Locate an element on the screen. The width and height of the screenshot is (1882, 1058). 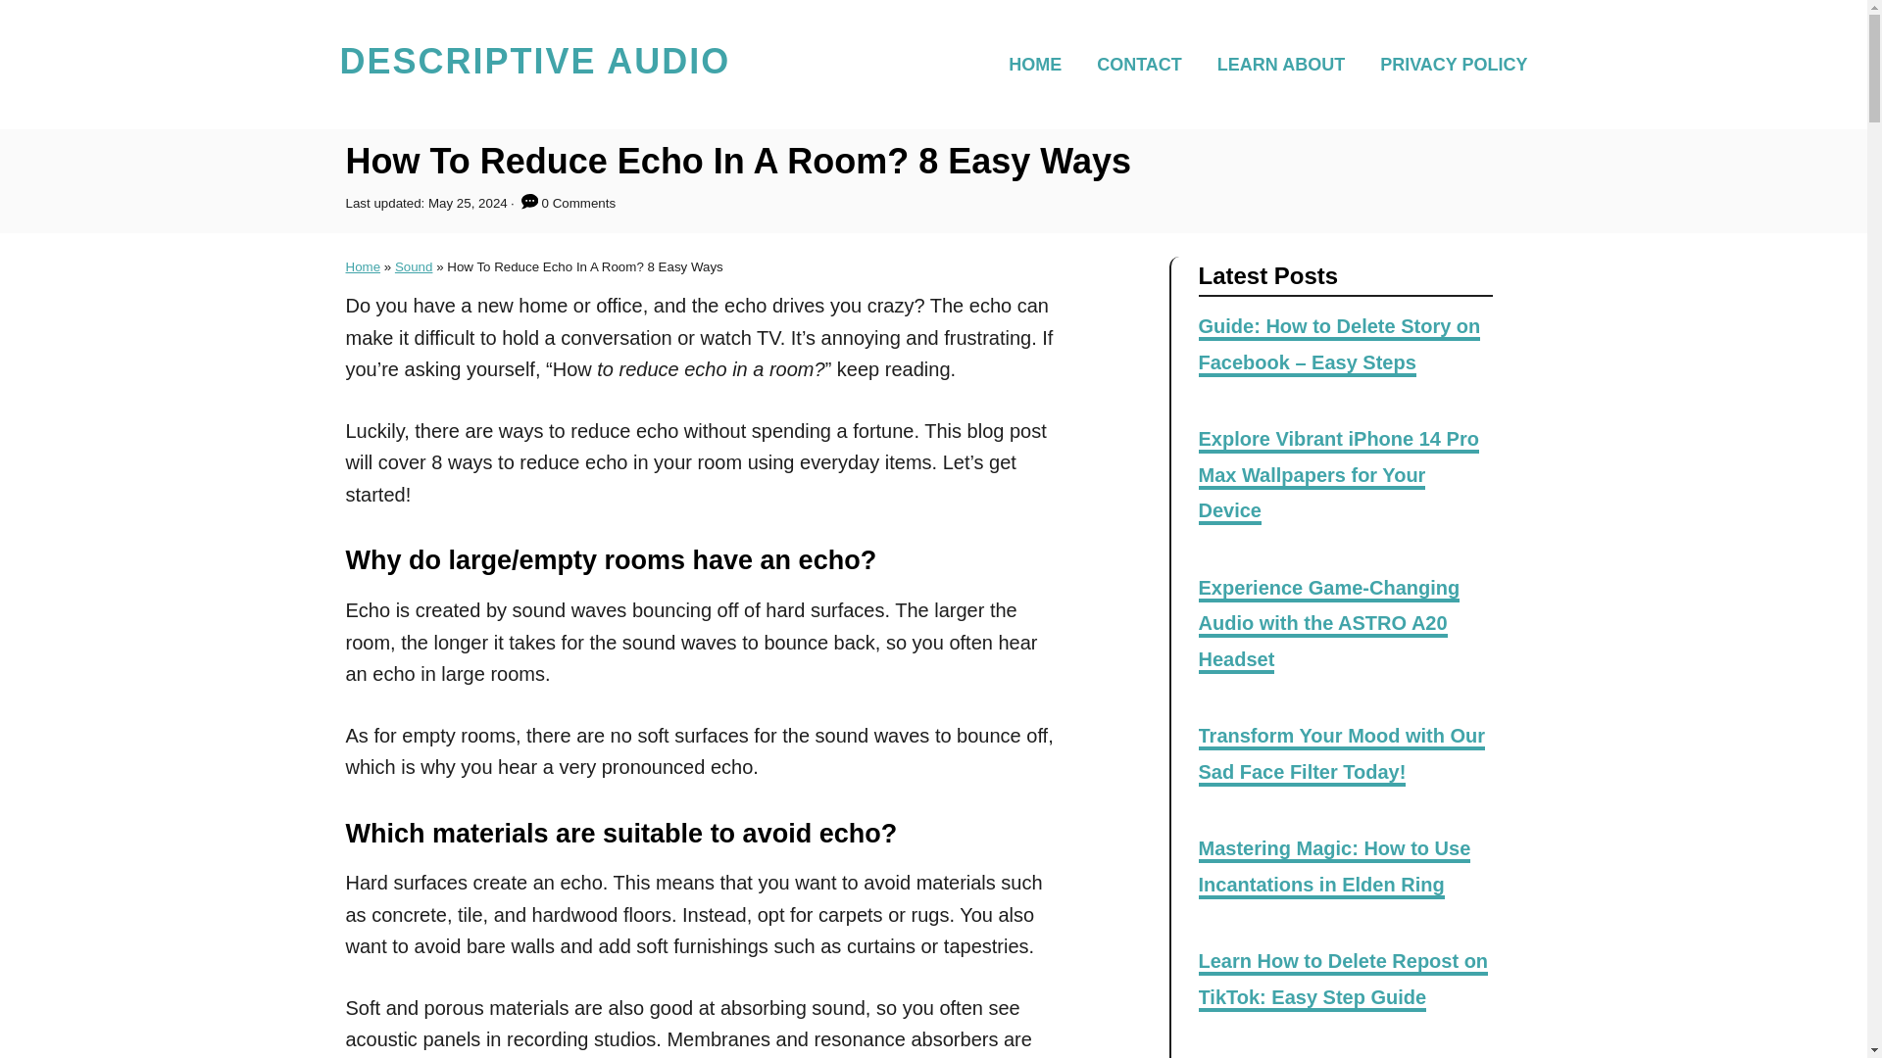
Home is located at coordinates (362, 266).